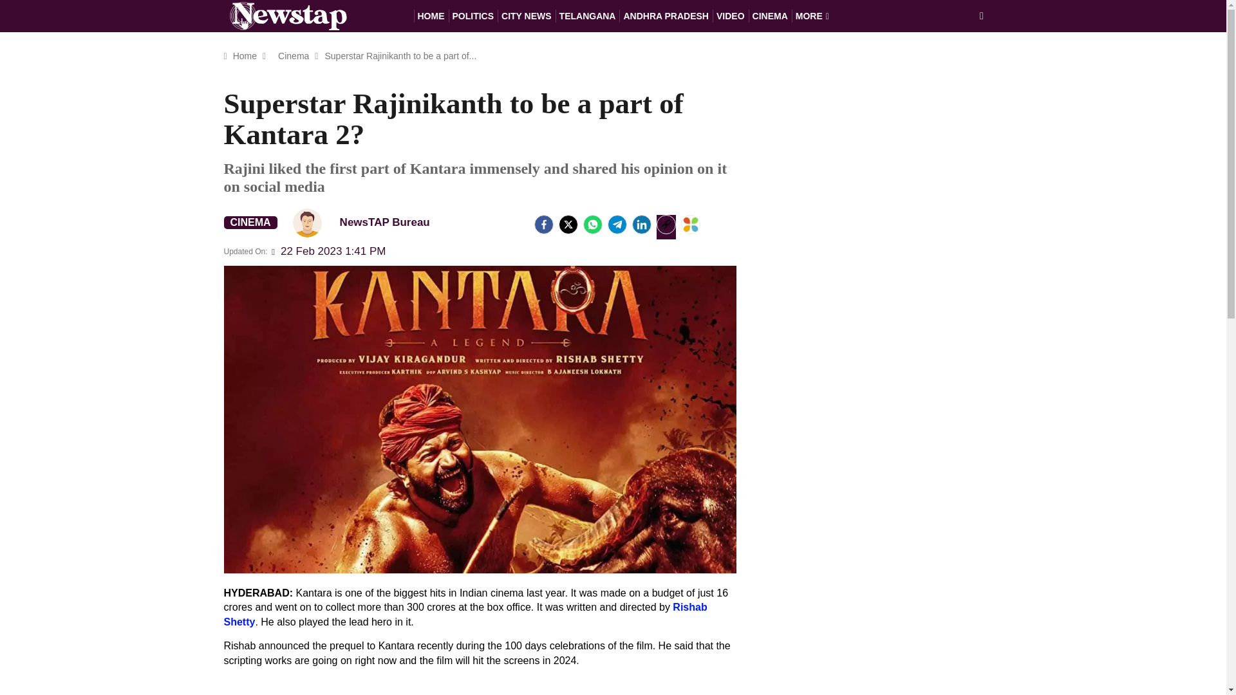 This screenshot has width=1236, height=695. What do you see at coordinates (731, 15) in the screenshot?
I see `VIDEO` at bounding box center [731, 15].